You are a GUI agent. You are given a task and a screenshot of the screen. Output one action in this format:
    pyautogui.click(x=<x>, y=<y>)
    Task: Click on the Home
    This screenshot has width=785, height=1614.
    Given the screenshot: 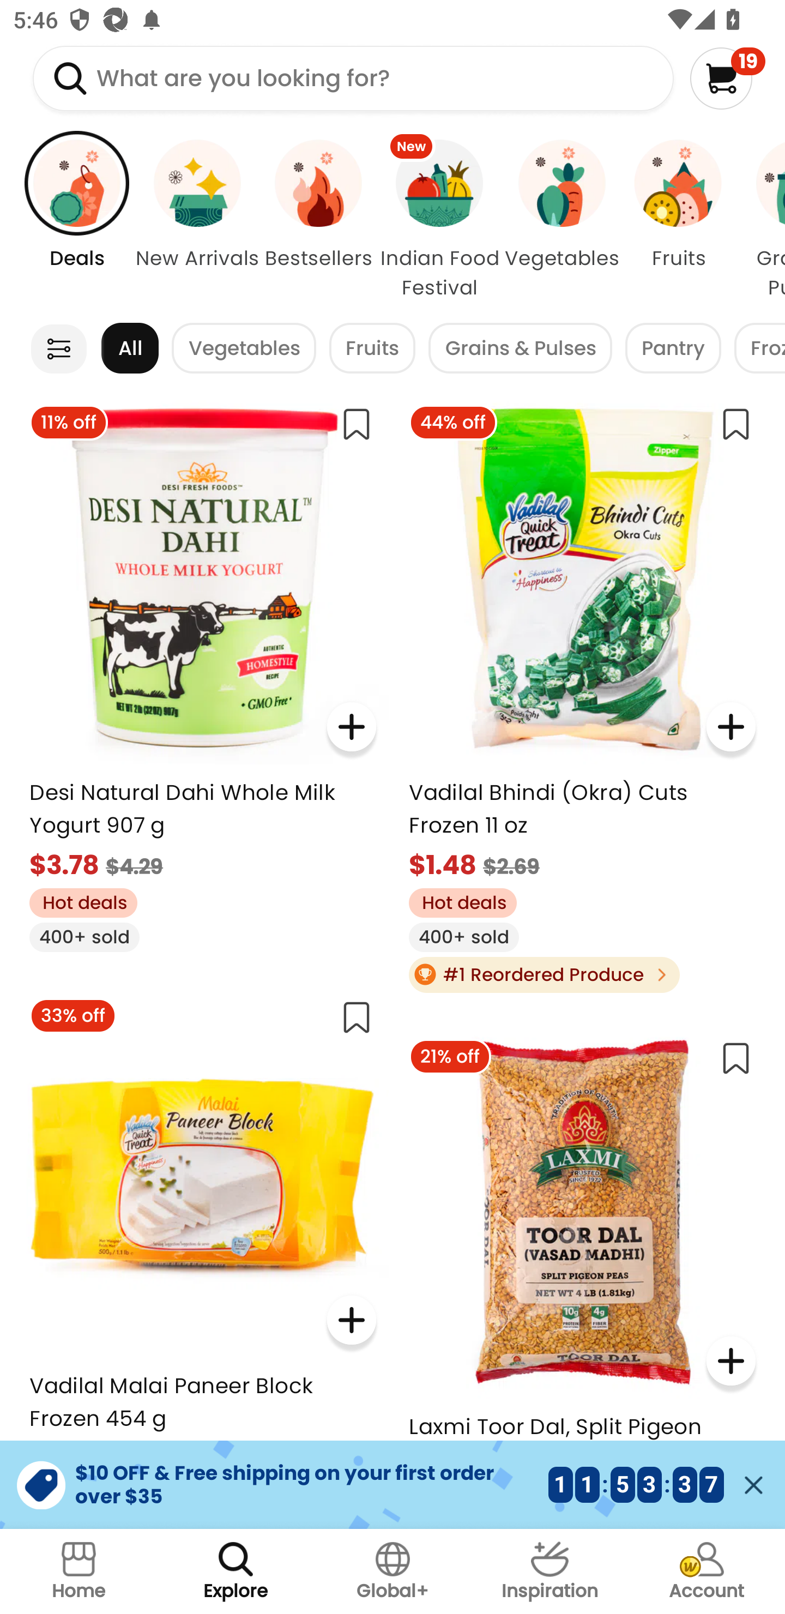 What is the action you would take?
    pyautogui.click(x=78, y=1571)
    